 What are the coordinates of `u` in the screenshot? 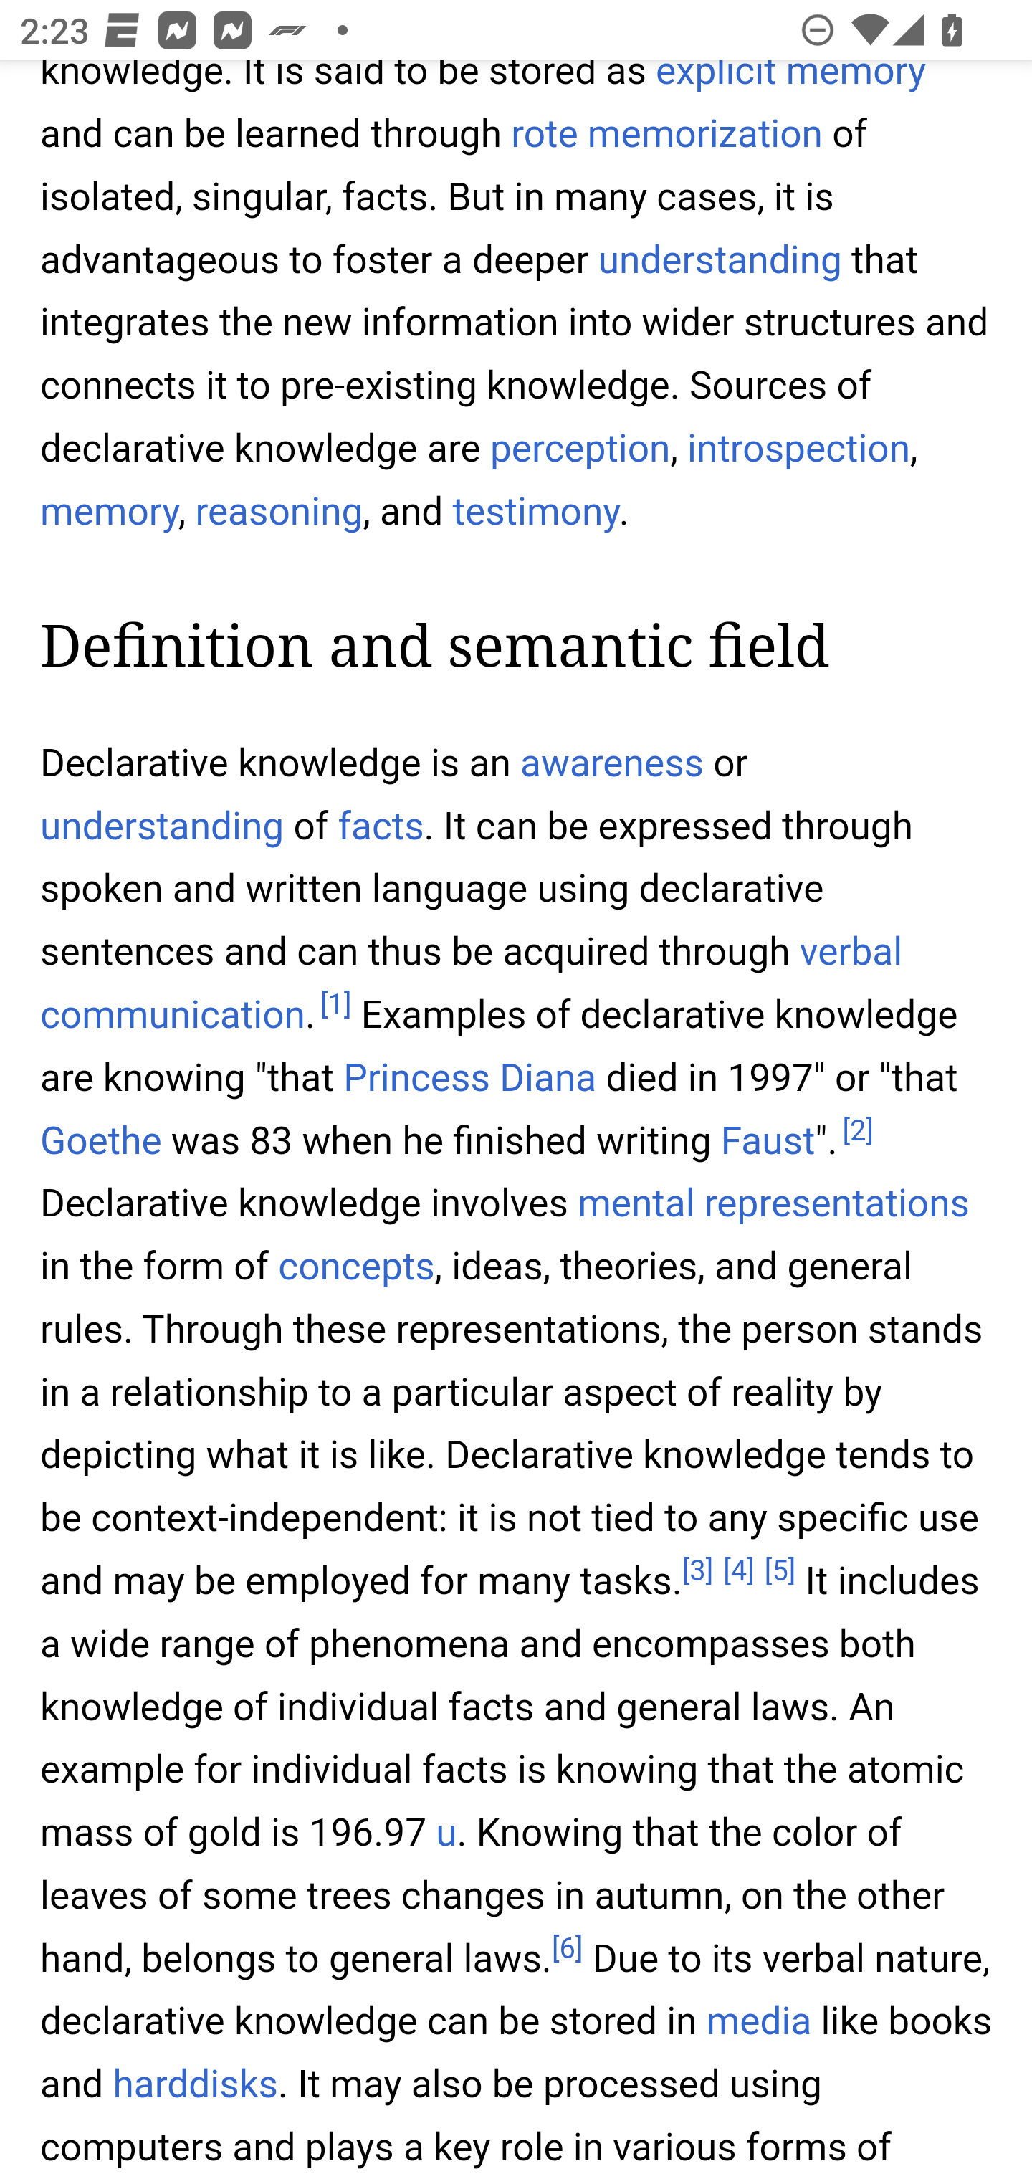 It's located at (446, 1835).